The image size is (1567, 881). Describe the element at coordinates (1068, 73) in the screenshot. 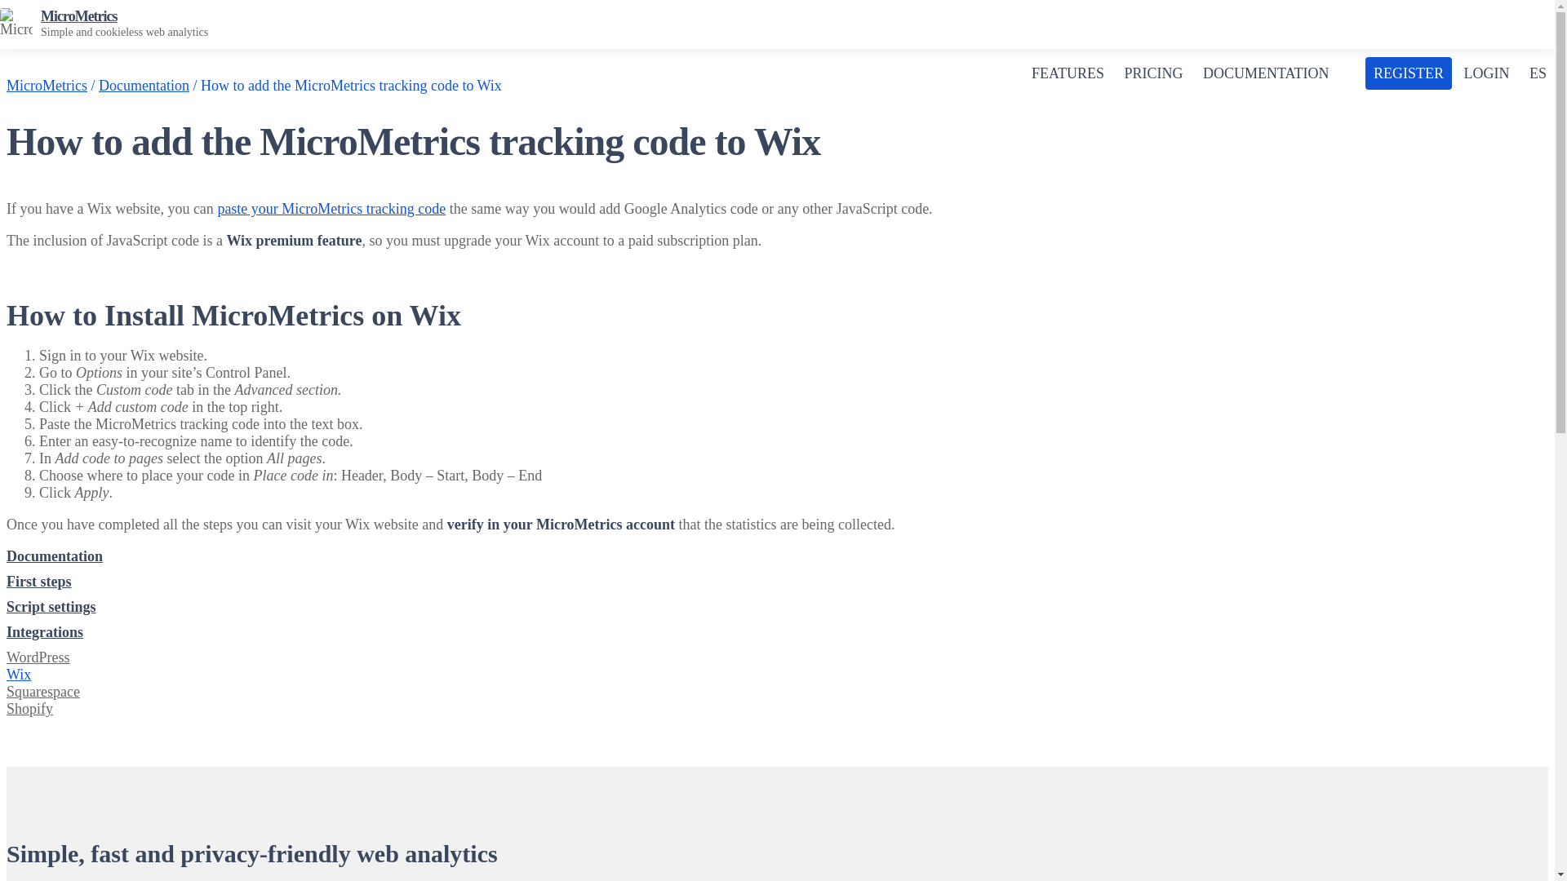

I see `FEATURES` at that location.